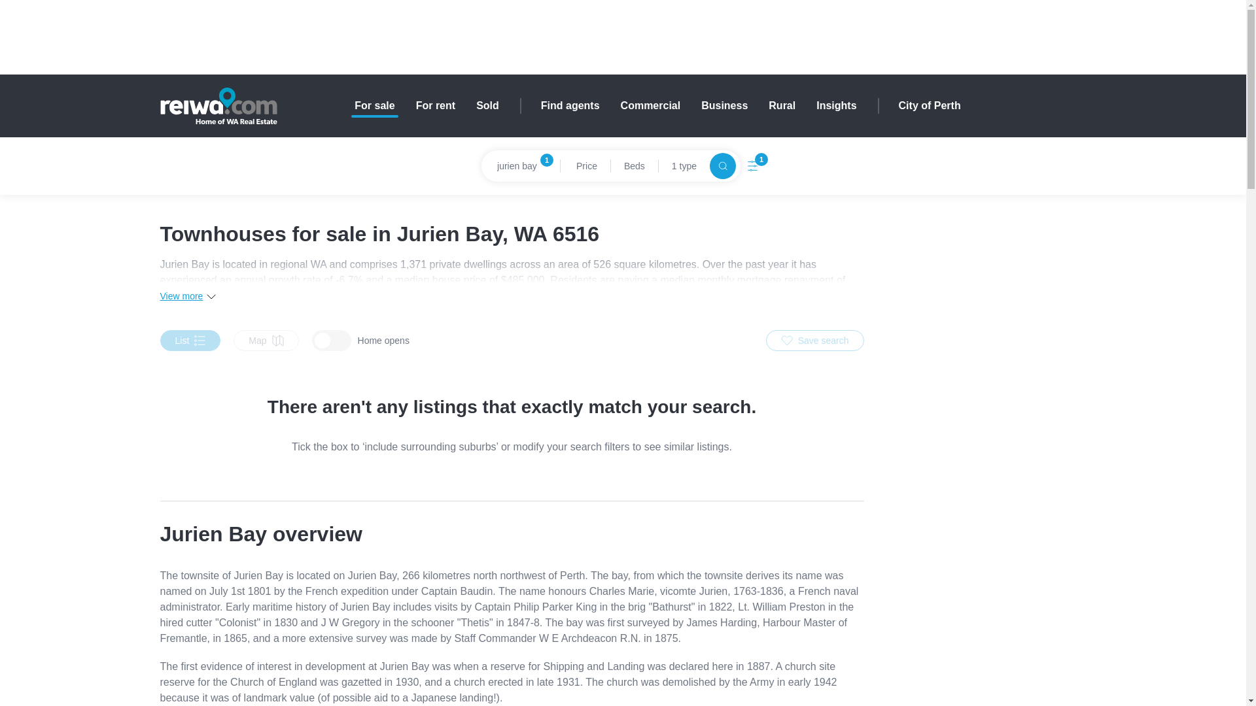  What do you see at coordinates (684, 166) in the screenshot?
I see `1 type` at bounding box center [684, 166].